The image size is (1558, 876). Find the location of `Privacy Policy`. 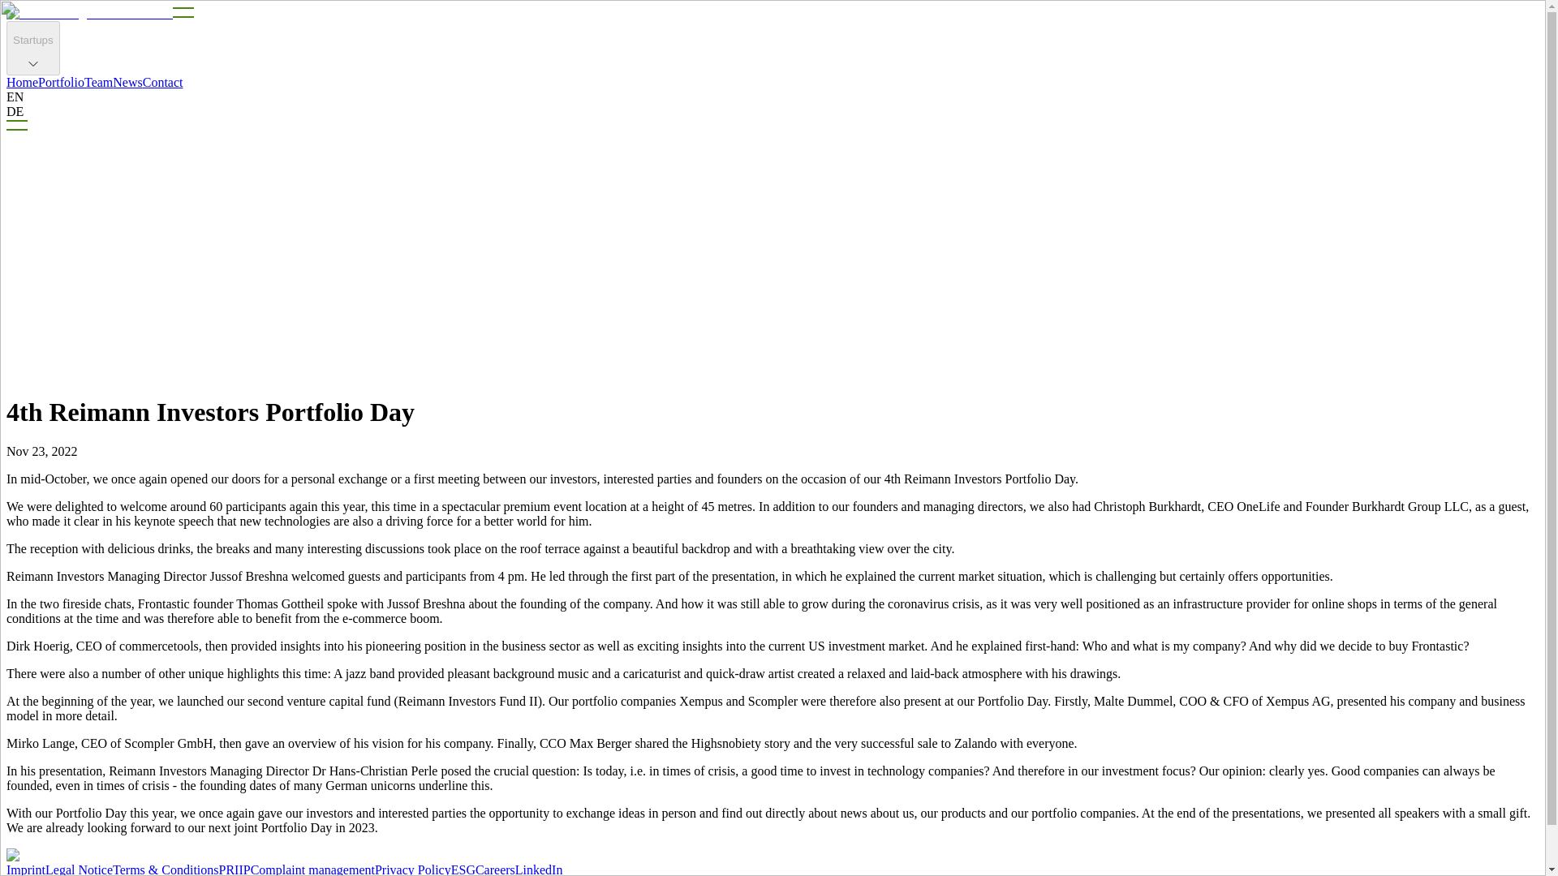

Privacy Policy is located at coordinates (413, 870).